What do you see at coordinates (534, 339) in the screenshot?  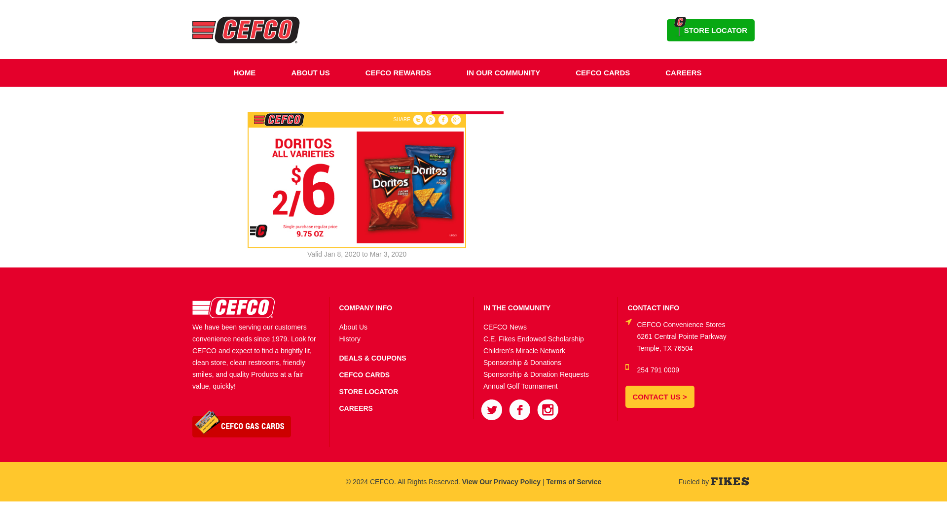 I see `C.E. Fikes Endowed Scholarship` at bounding box center [534, 339].